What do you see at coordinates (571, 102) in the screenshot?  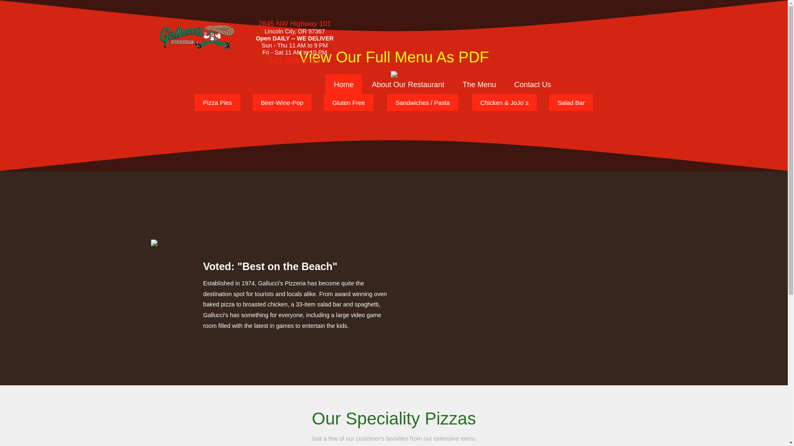 I see `Salad Bar` at bounding box center [571, 102].